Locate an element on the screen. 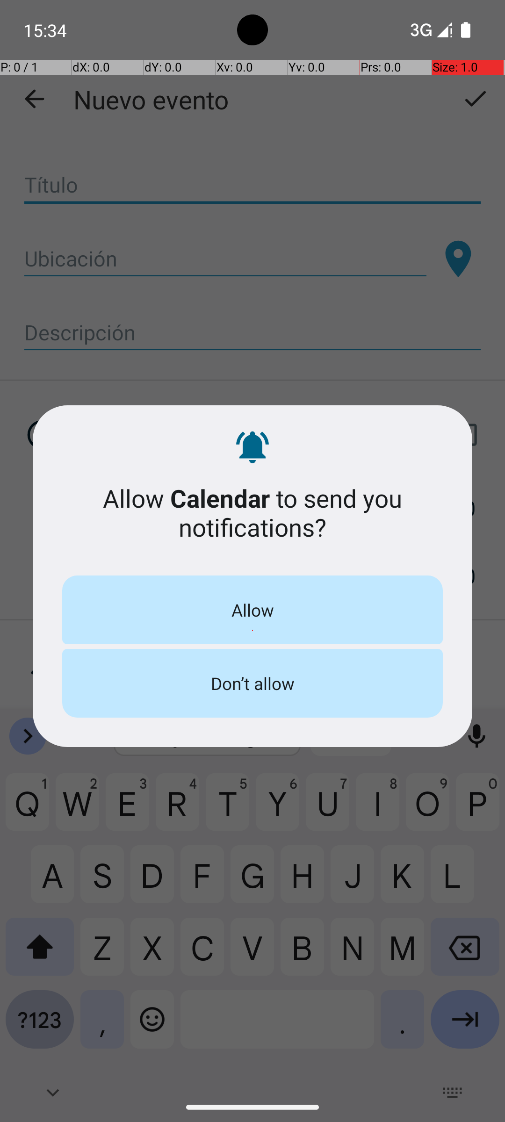 The width and height of the screenshot is (505, 1122). Allow is located at coordinates (252, 610).